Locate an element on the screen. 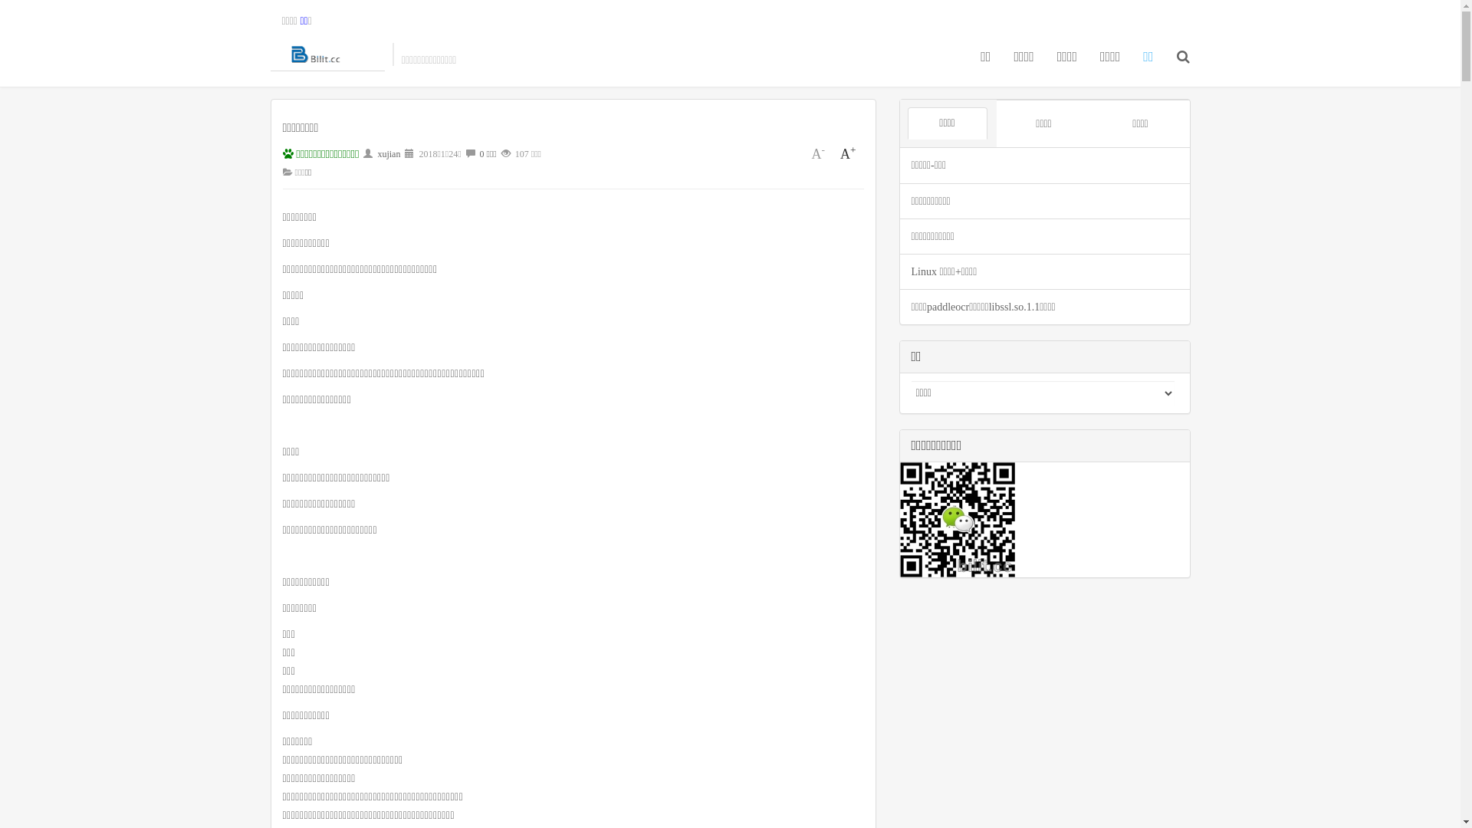 The height and width of the screenshot is (828, 1472). xujian is located at coordinates (388, 154).